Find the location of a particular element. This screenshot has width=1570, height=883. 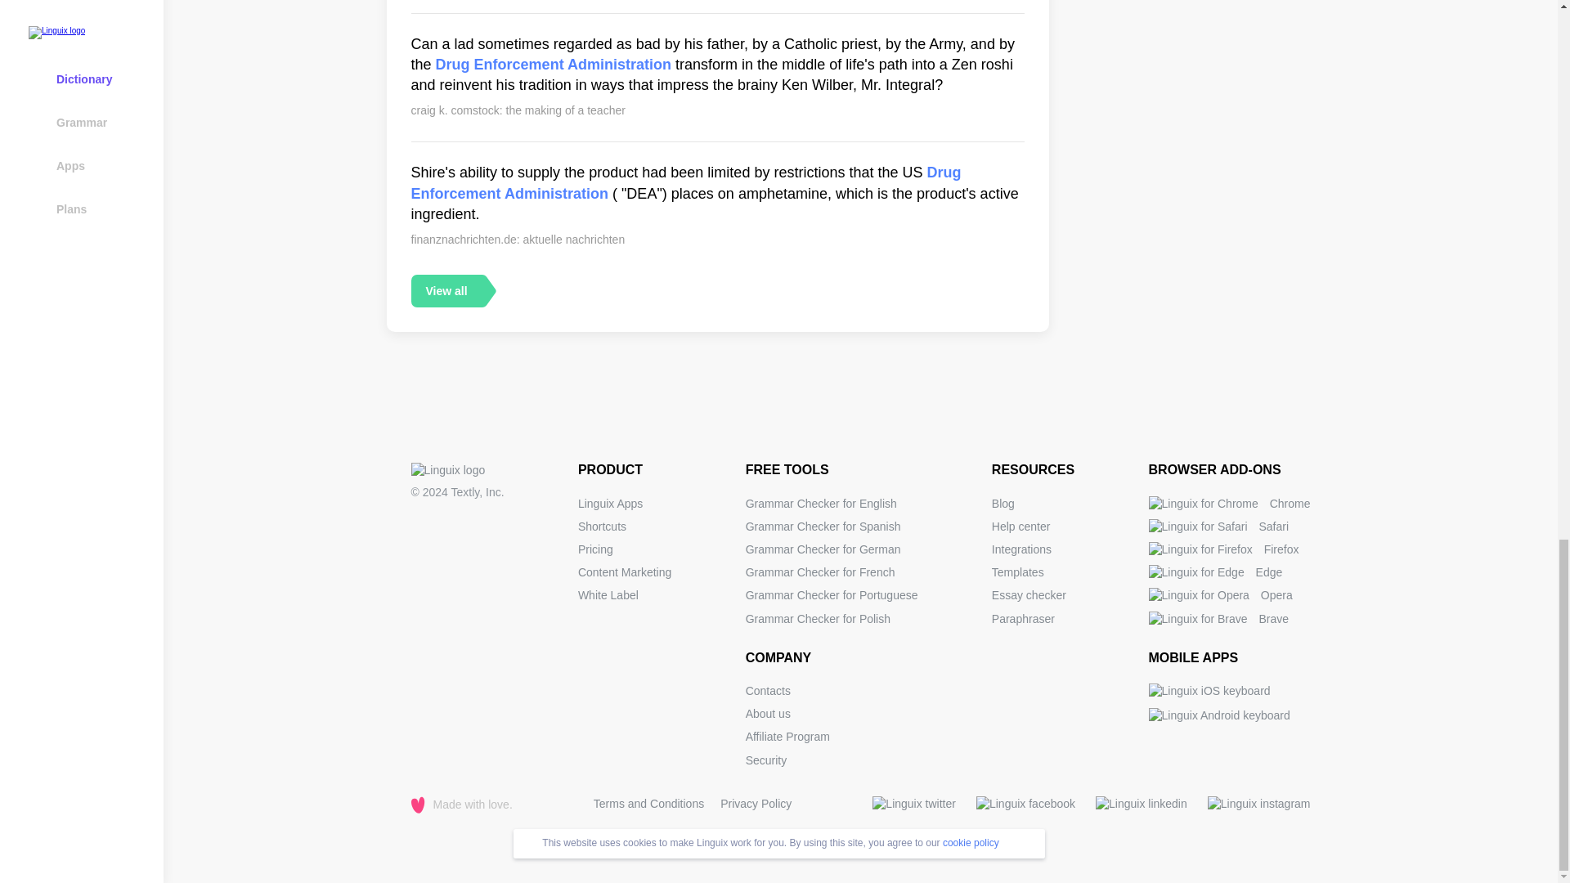

Grammar Checker for Spanish is located at coordinates (823, 527).